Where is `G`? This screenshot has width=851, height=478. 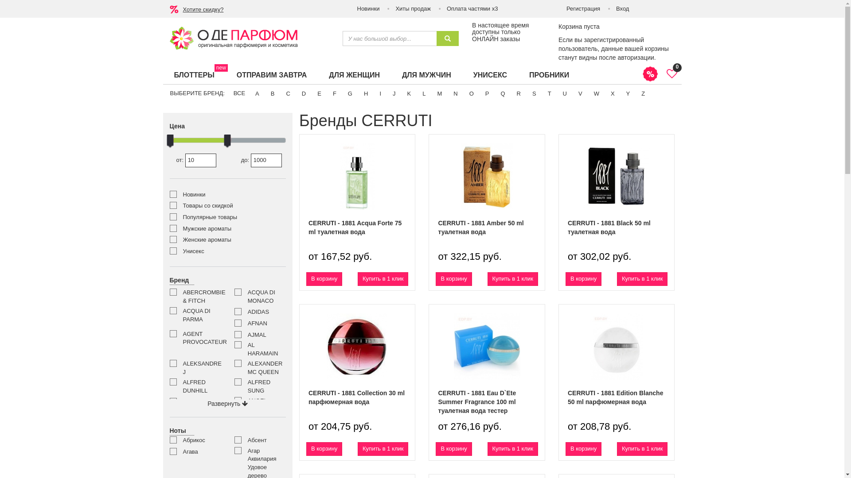
G is located at coordinates (350, 94).